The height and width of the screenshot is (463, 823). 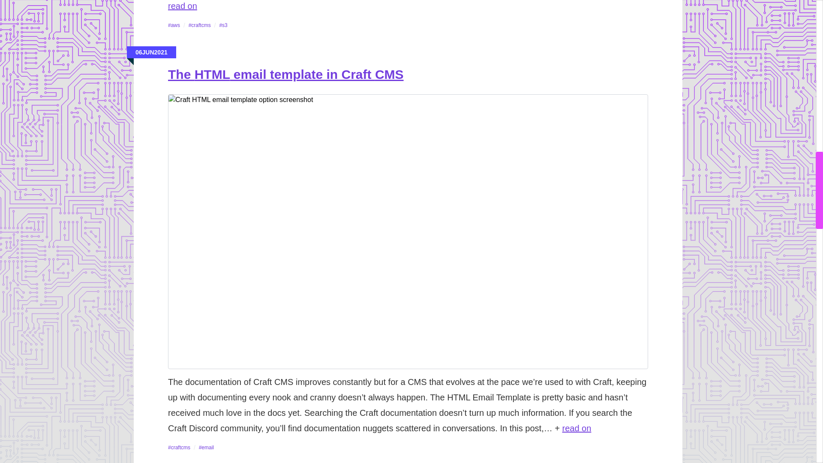 I want to click on The HTML email template in Craft CMS, so click(x=285, y=74).